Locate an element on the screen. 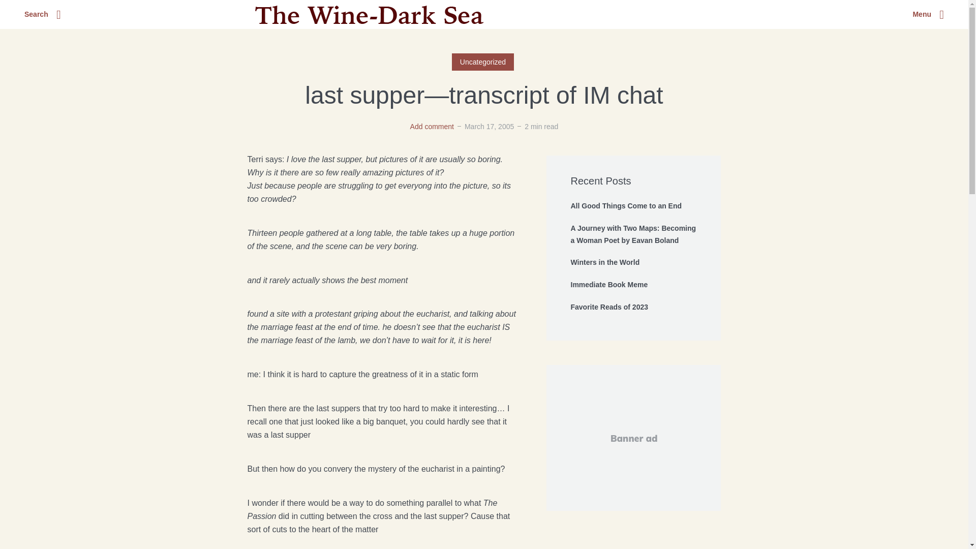  Add comment is located at coordinates (432, 126).